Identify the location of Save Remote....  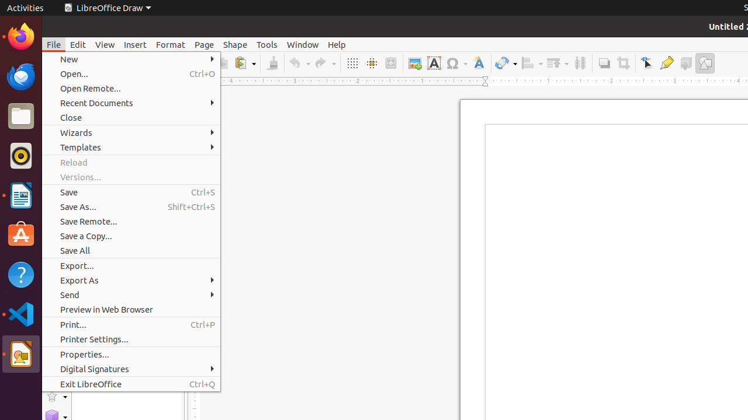
(131, 221).